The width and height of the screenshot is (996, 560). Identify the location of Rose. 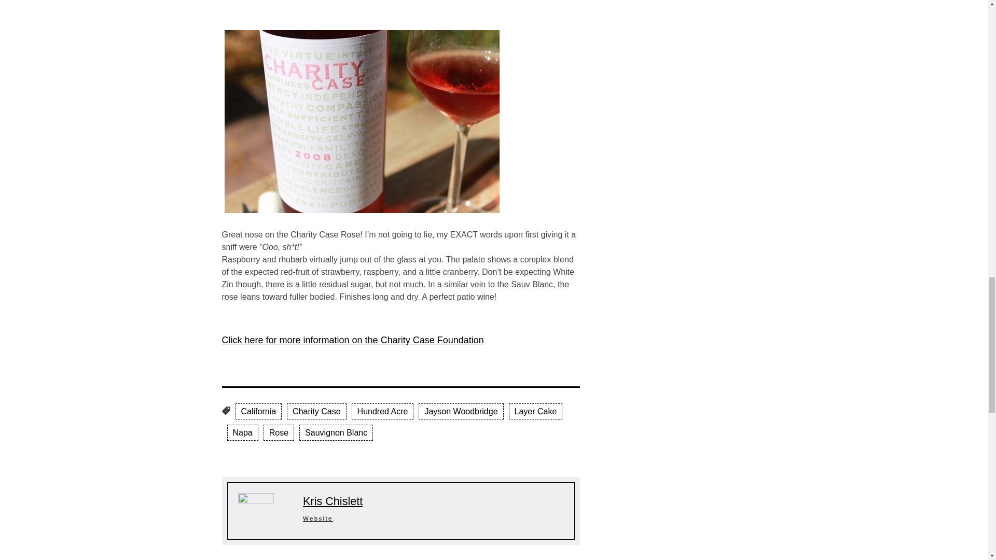
(279, 432).